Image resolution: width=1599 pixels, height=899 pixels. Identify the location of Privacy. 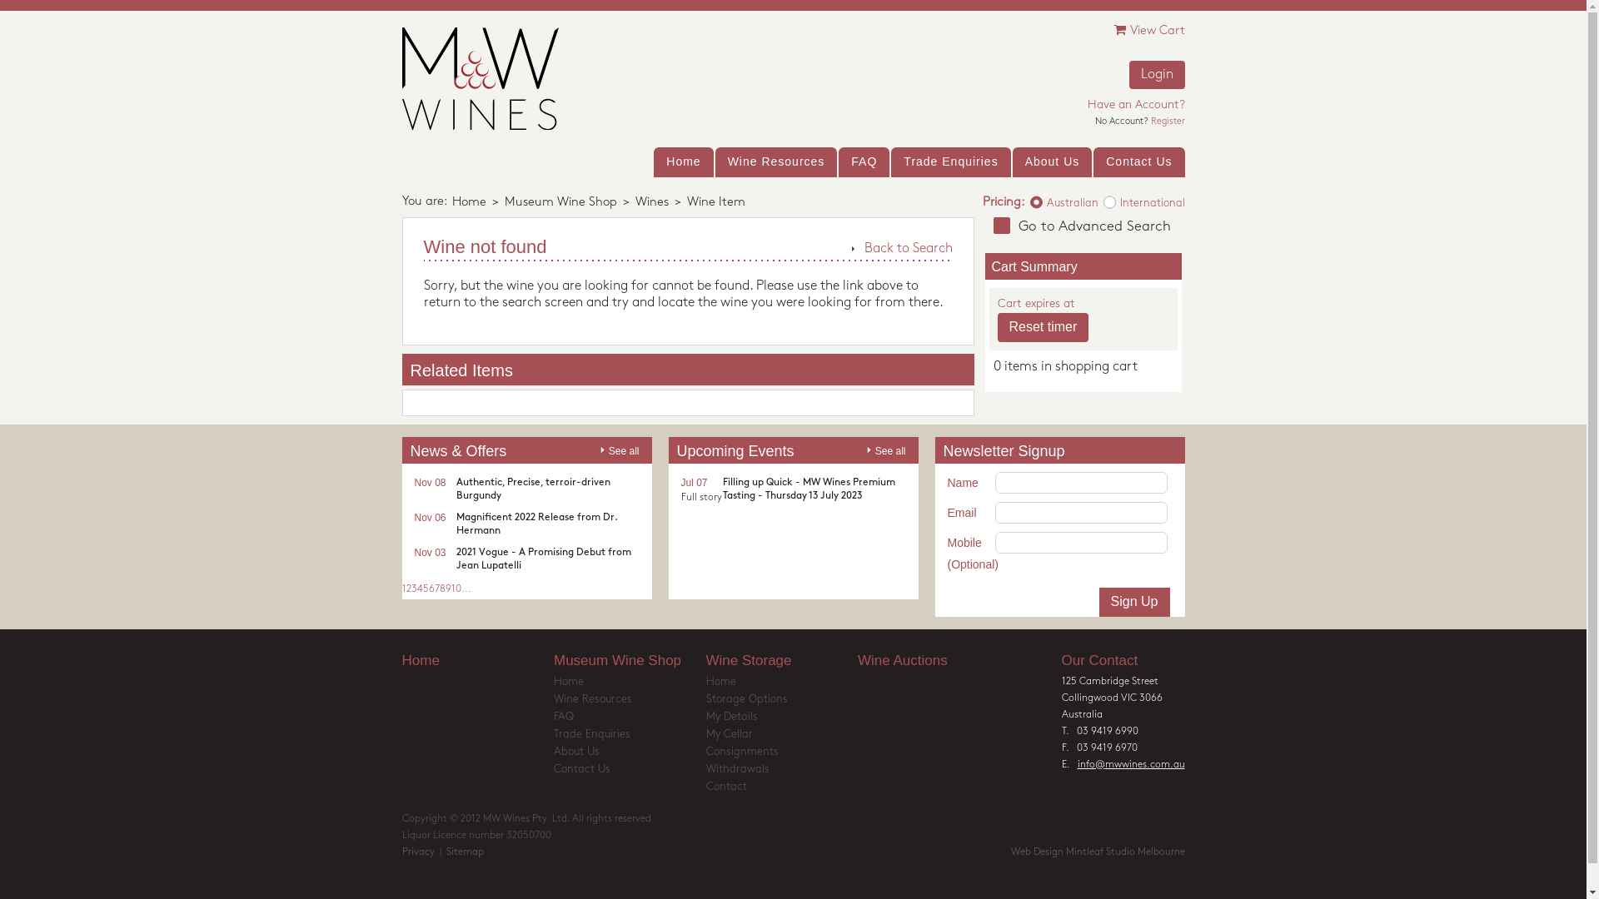
(418, 852).